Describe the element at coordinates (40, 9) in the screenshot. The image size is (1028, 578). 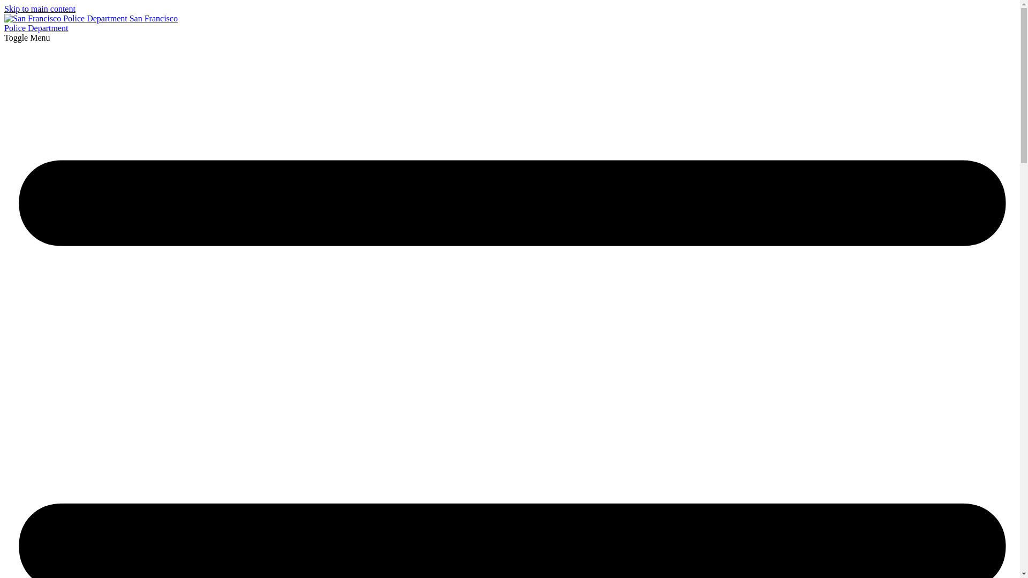
I see `Skip to main content` at that location.